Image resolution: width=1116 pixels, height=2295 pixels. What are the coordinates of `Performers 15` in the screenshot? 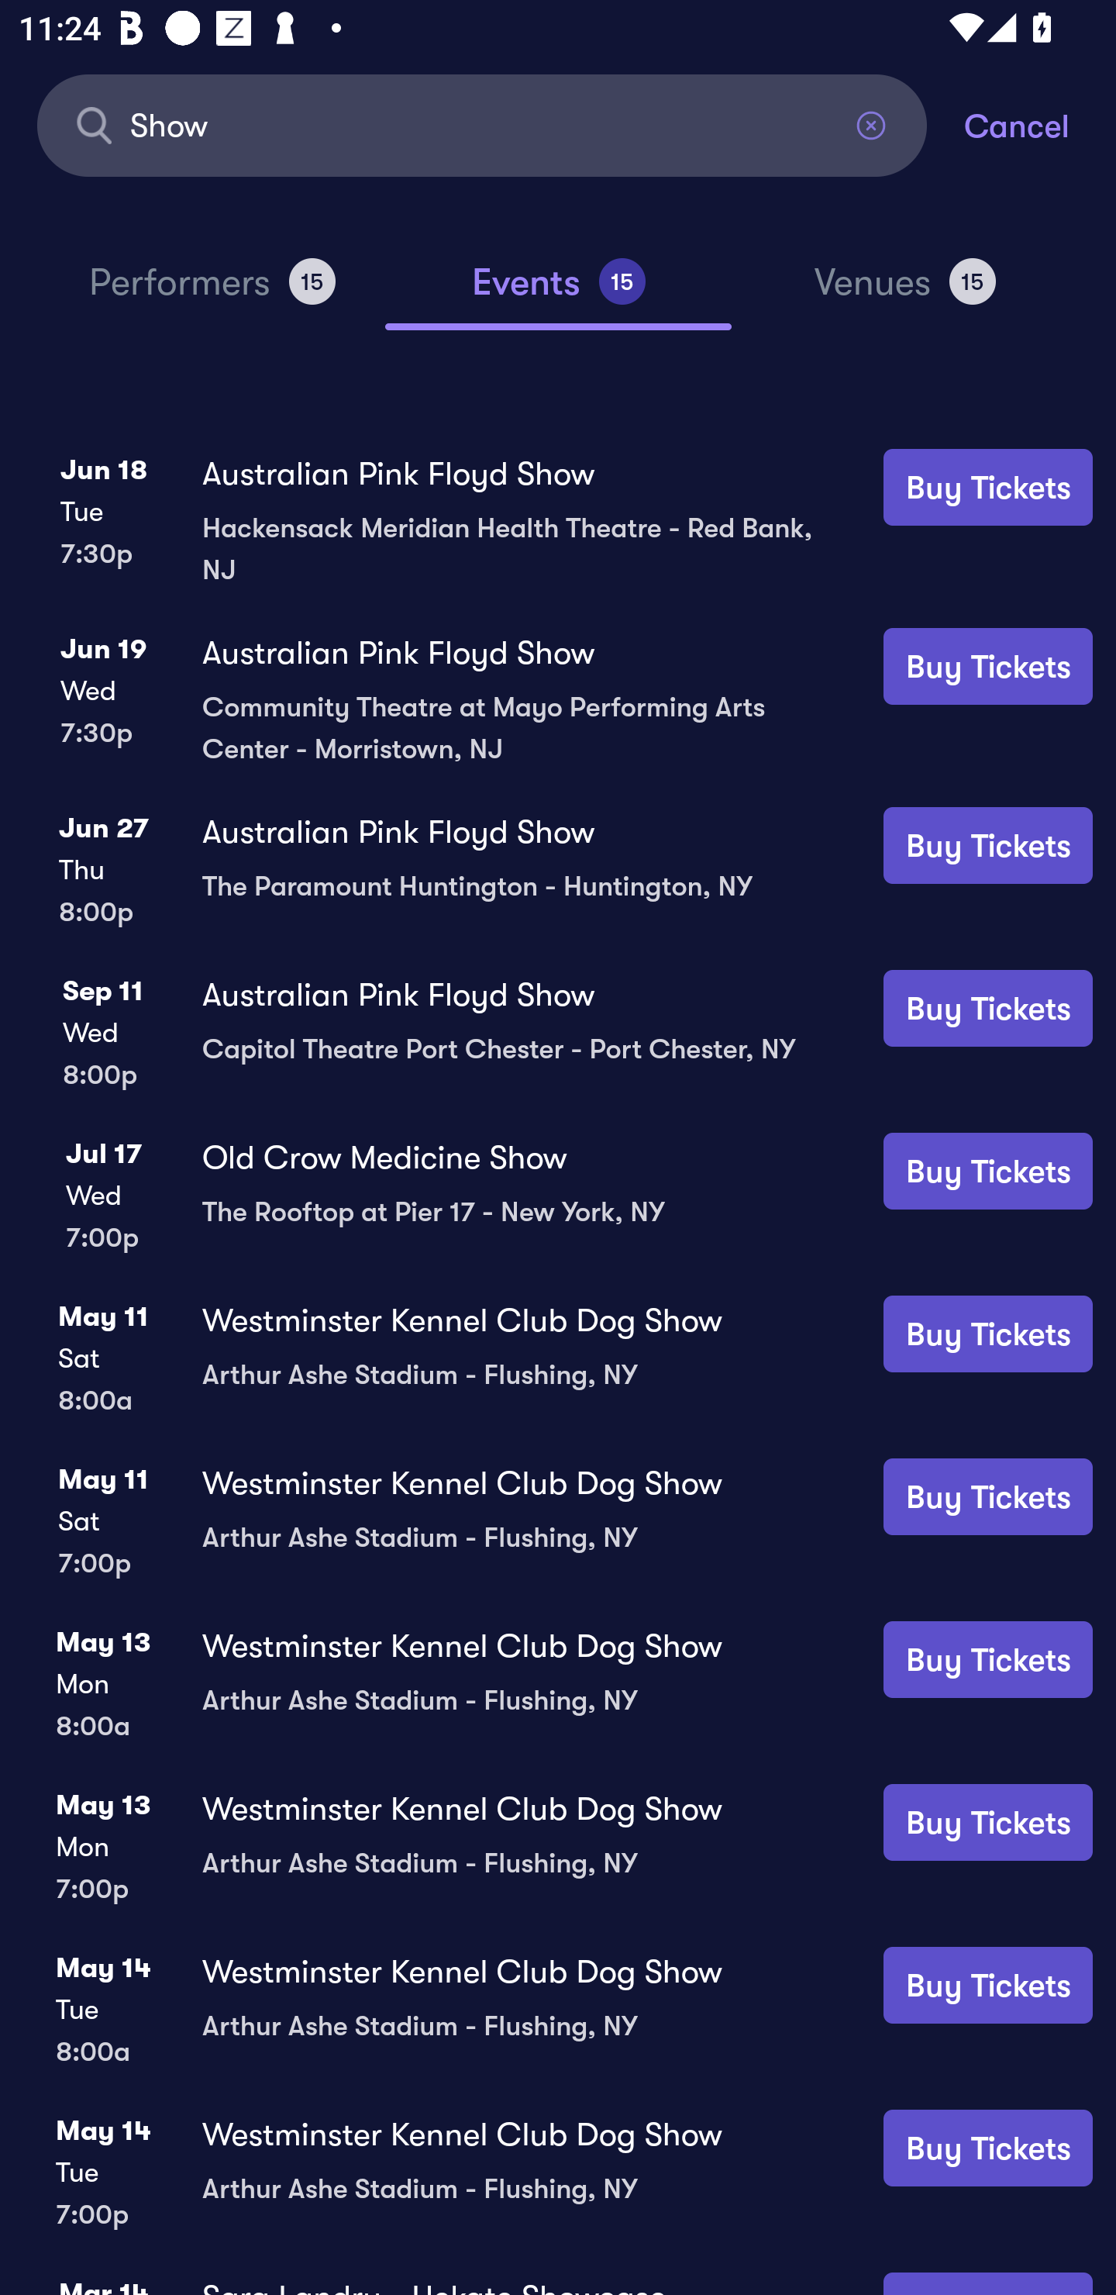 It's located at (212, 293).